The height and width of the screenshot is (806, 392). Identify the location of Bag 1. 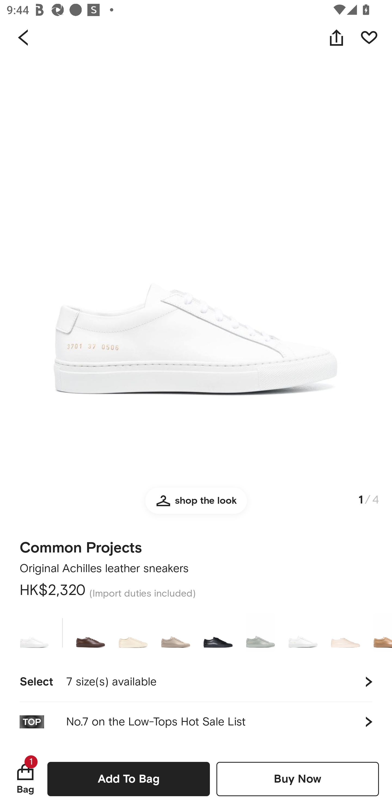
(25, 779).